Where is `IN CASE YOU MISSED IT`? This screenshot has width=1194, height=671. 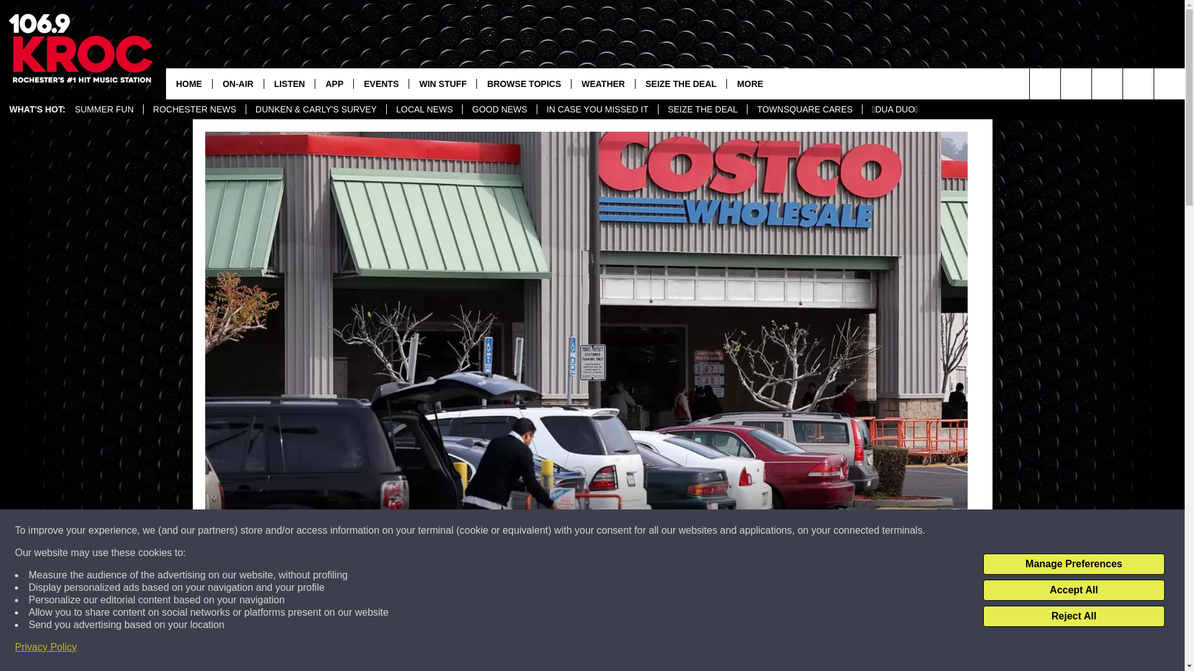
IN CASE YOU MISSED IT is located at coordinates (597, 109).